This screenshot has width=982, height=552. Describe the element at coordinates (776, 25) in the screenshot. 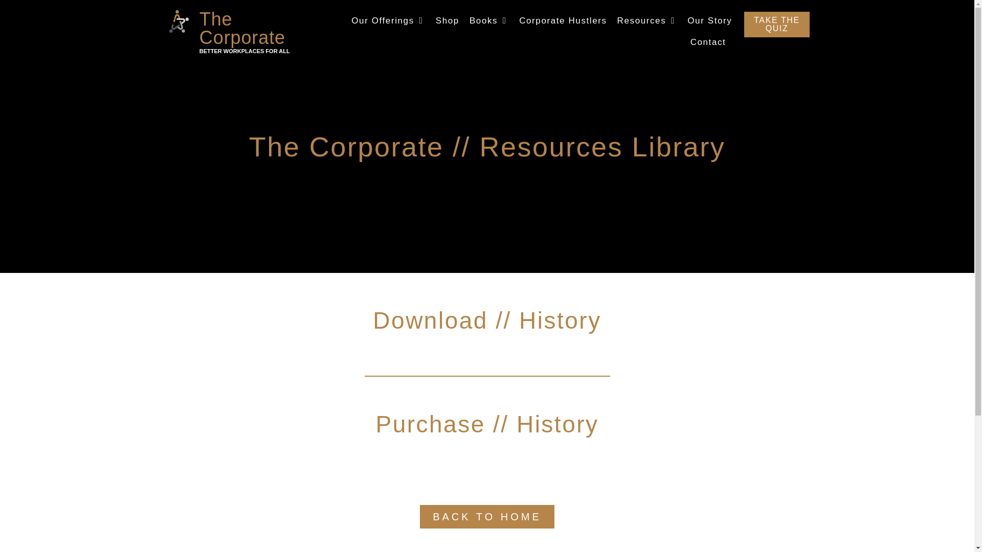

I see `TAKE THE QUIZ` at that location.